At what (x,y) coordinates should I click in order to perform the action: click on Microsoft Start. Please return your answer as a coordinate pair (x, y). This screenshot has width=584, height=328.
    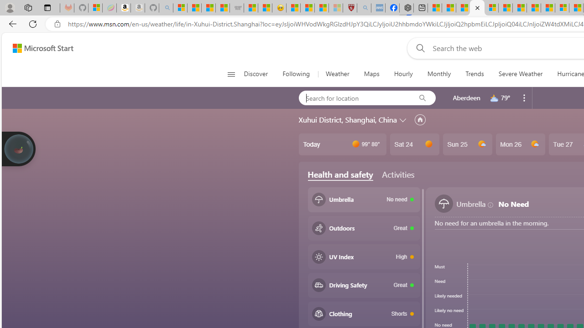
    Looking at the image, I should click on (43, 48).